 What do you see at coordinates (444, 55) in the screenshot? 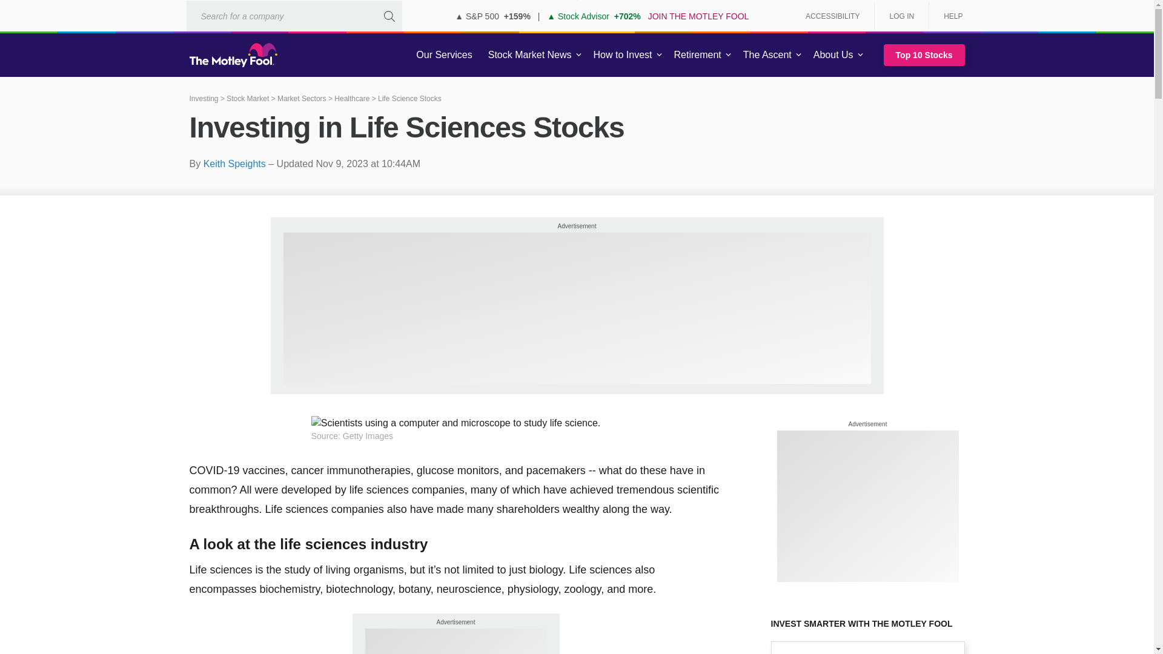
I see `Our Services` at bounding box center [444, 55].